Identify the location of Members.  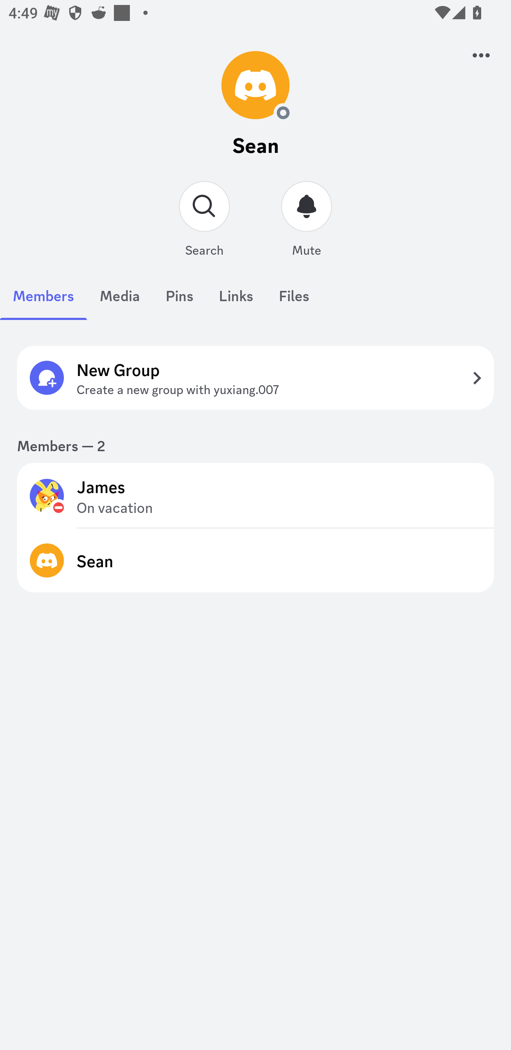
(43, 302).